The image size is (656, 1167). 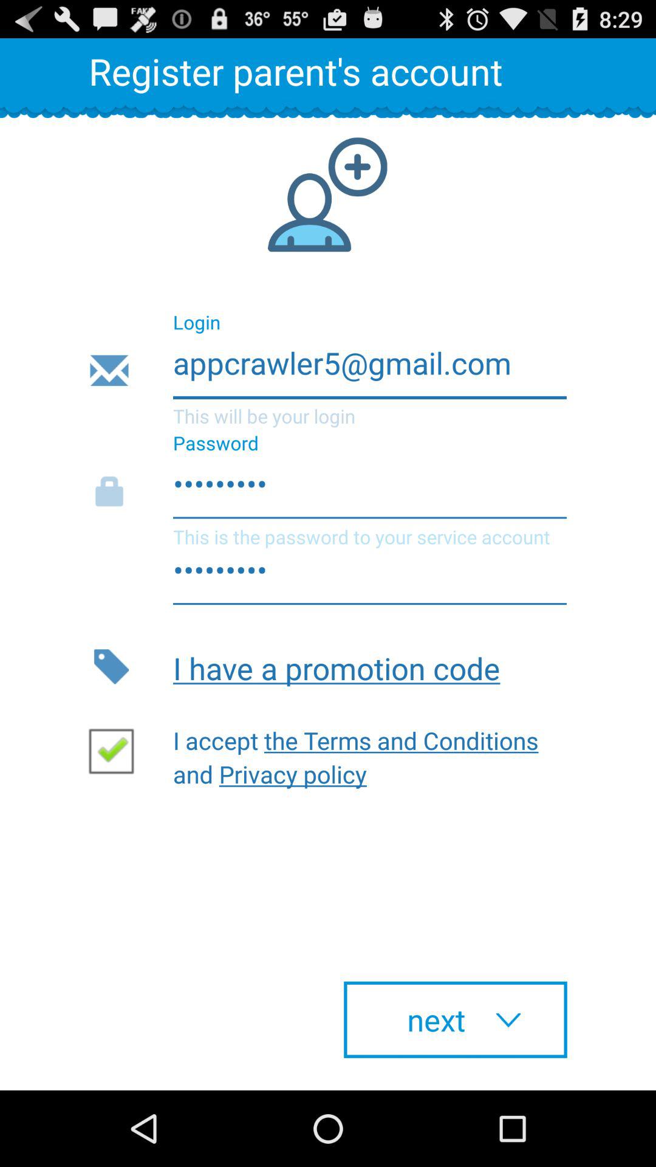 What do you see at coordinates (456, 1019) in the screenshot?
I see `click the next icon` at bounding box center [456, 1019].